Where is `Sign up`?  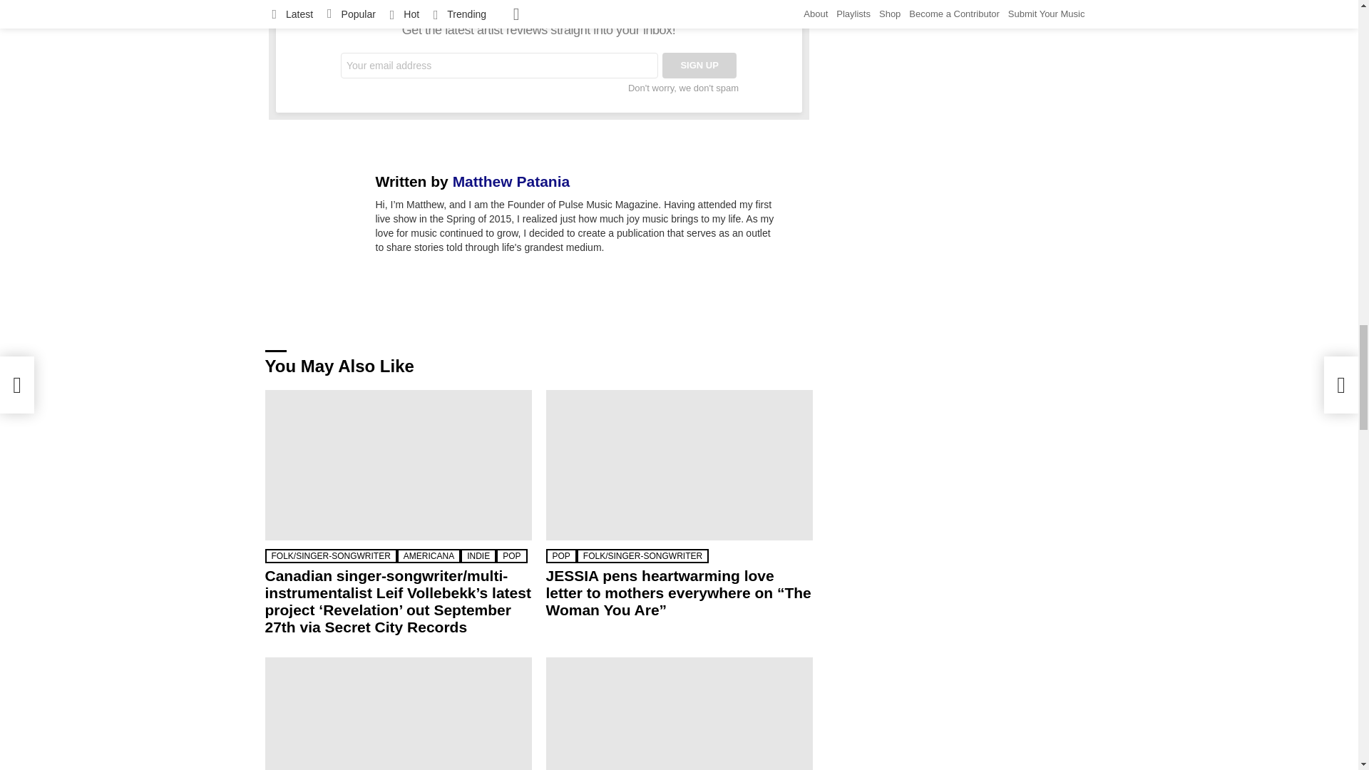
Sign up is located at coordinates (699, 66).